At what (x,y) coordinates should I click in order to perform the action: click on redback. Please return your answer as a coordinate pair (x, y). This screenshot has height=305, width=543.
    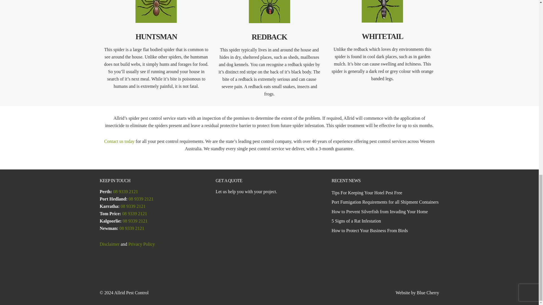
    Looking at the image, I should click on (269, 12).